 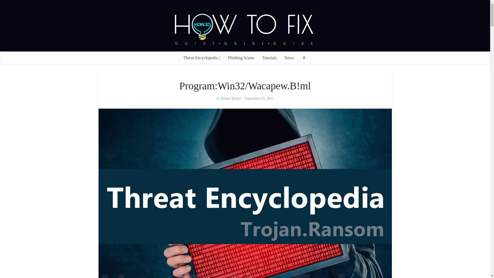 What do you see at coordinates (289, 58) in the screenshot?
I see `News` at bounding box center [289, 58].